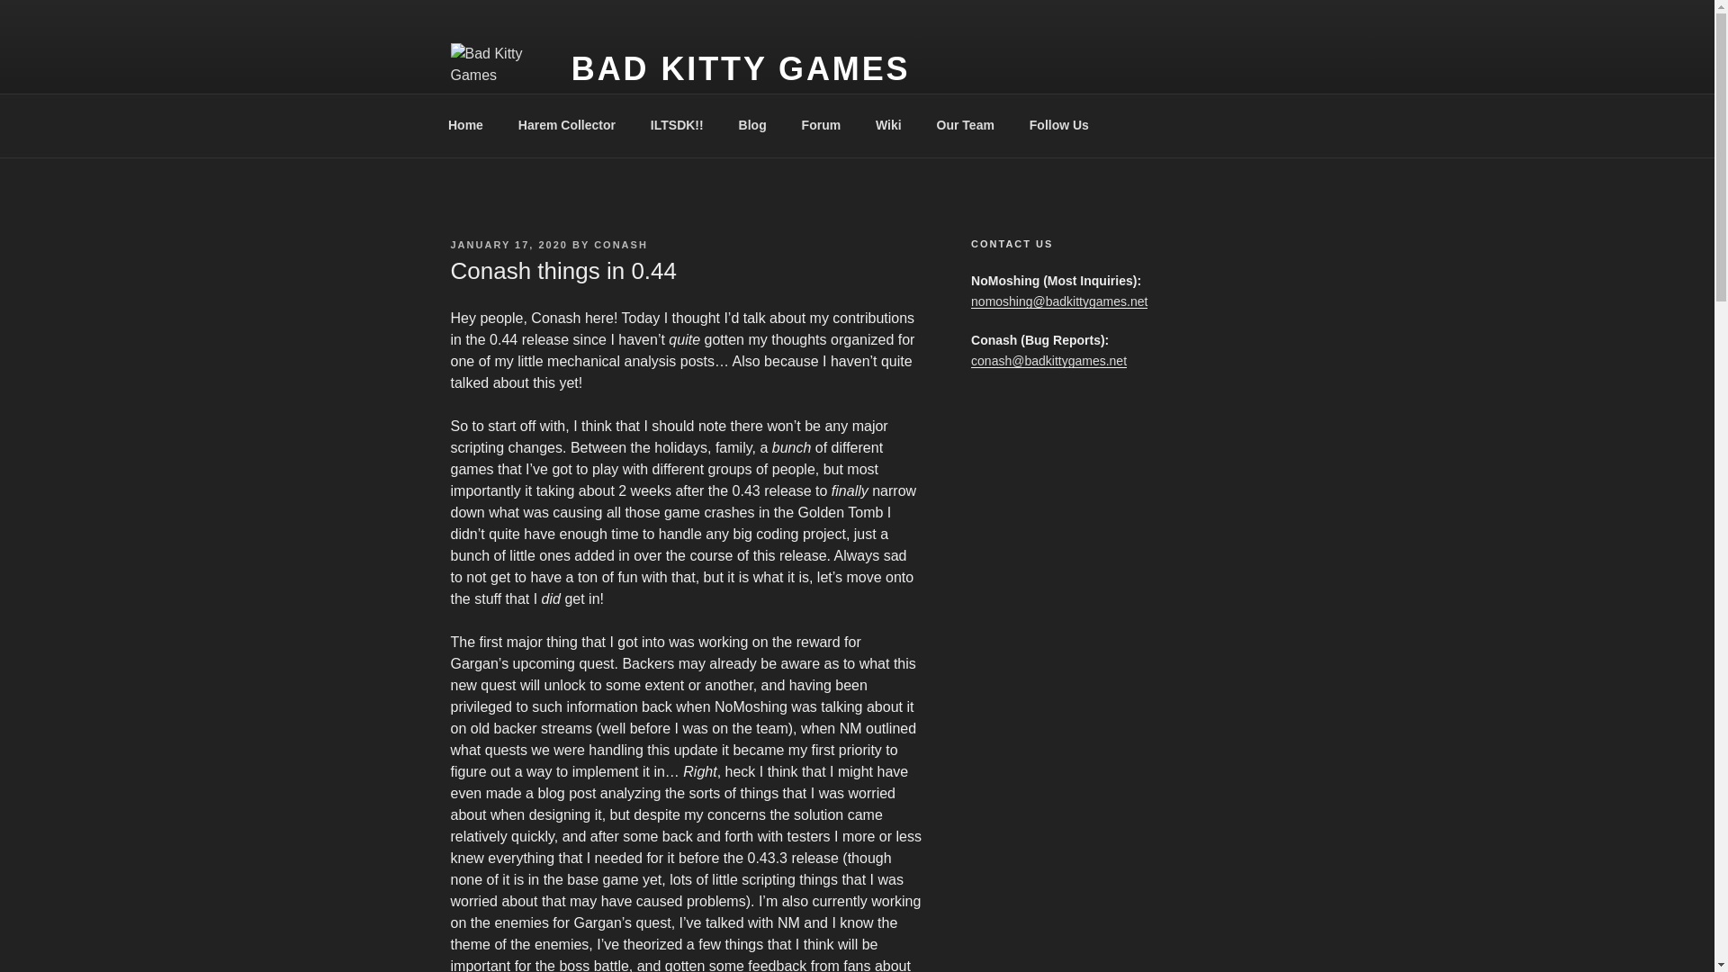 This screenshot has height=972, width=1728. Describe the element at coordinates (1064, 125) in the screenshot. I see `Follow Us` at that location.